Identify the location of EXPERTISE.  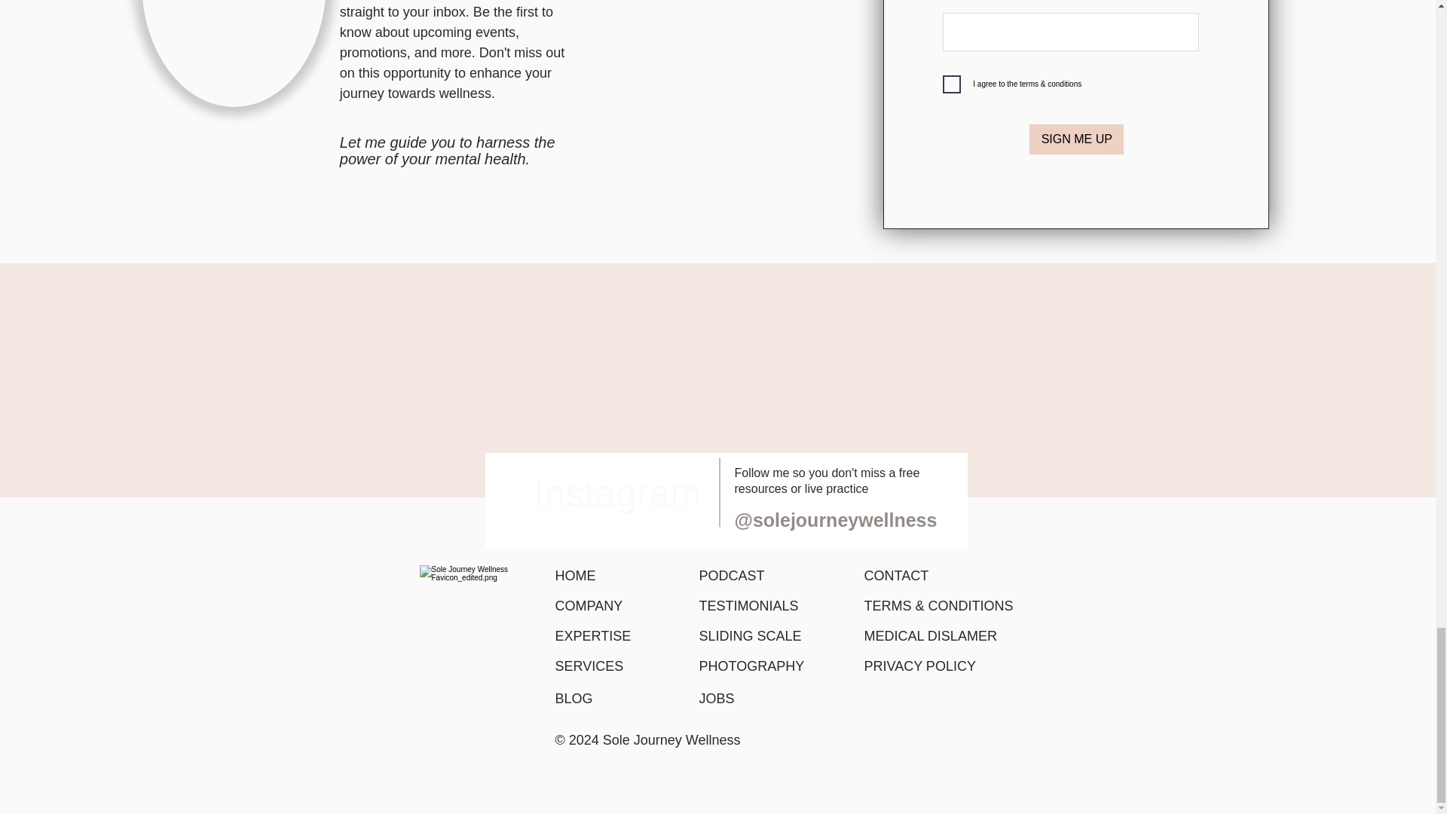
(592, 636).